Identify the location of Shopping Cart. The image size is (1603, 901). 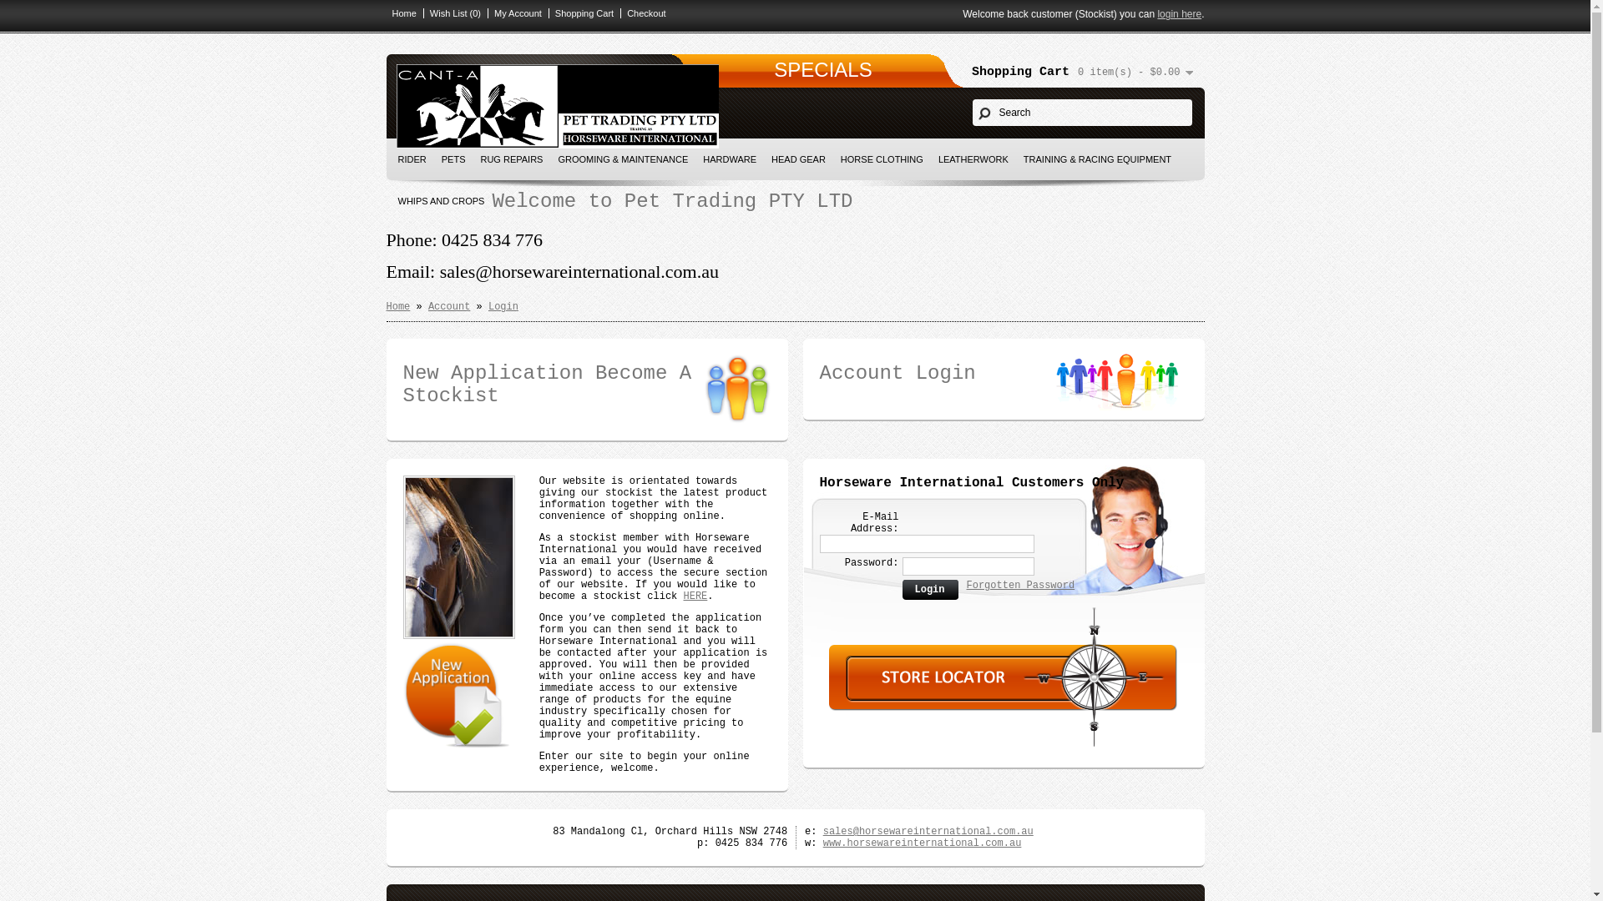
(581, 13).